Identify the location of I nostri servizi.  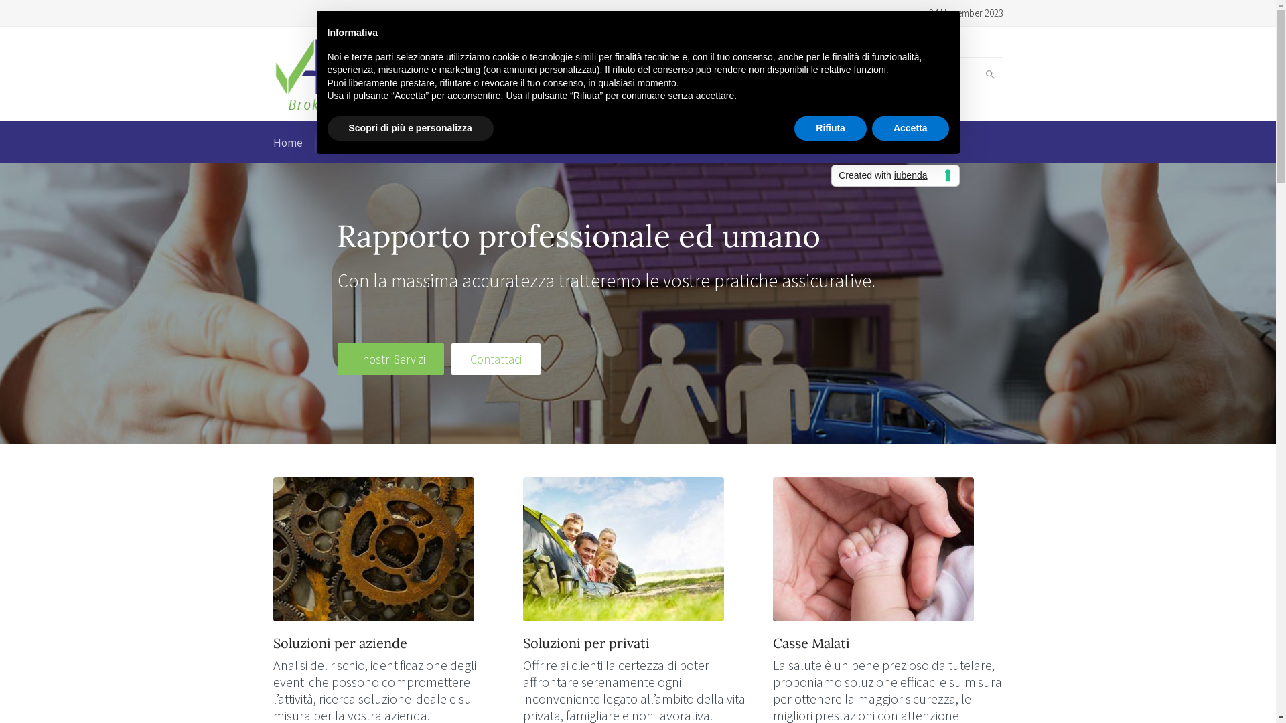
(438, 143).